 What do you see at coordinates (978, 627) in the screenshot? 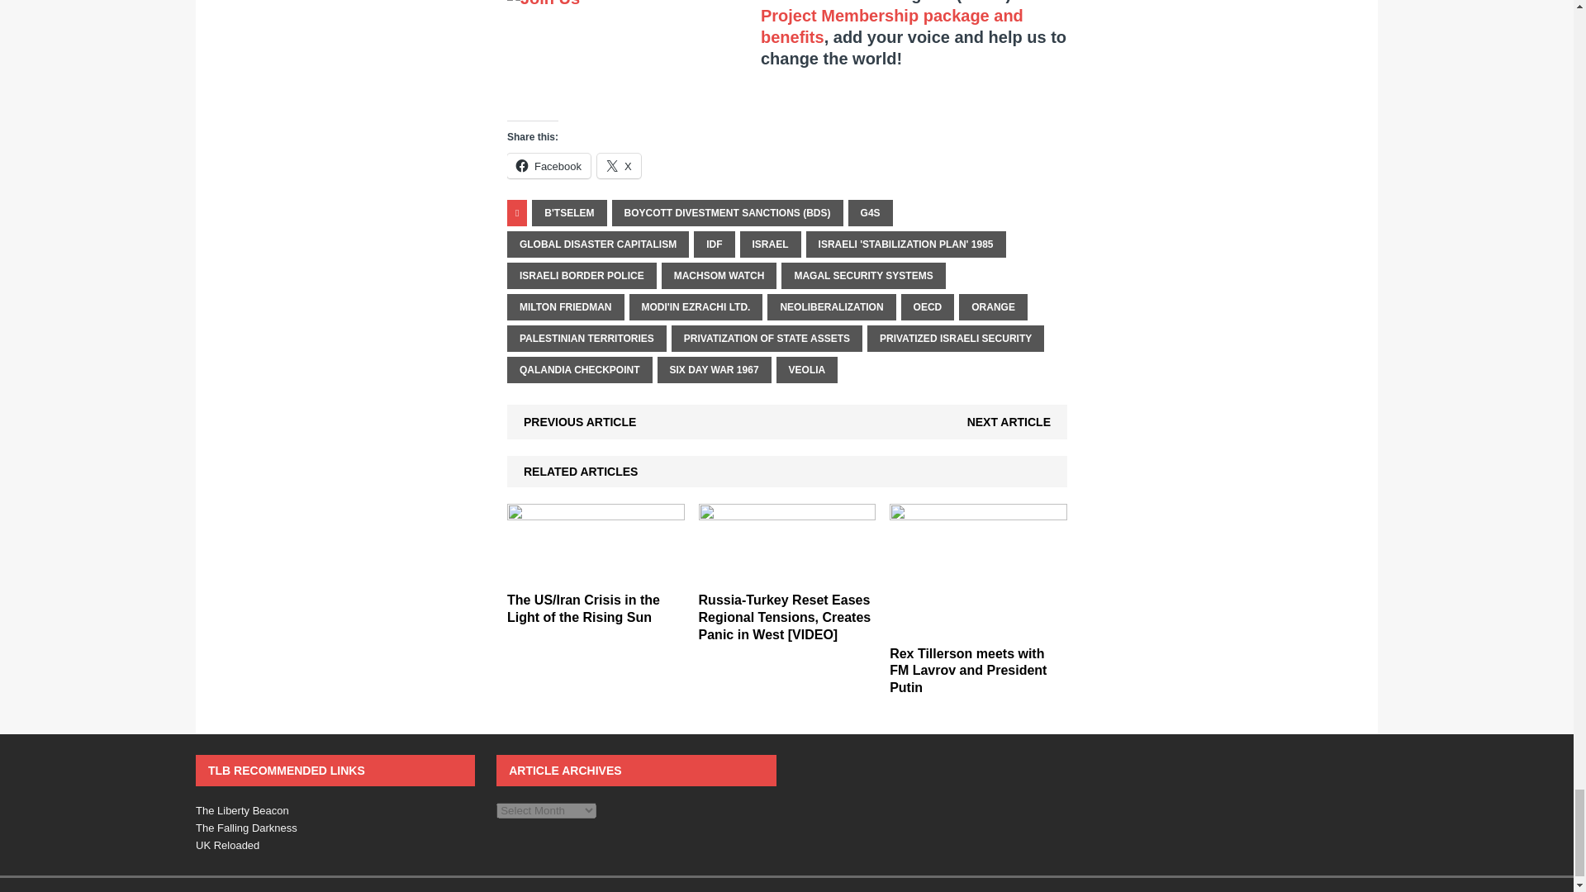
I see `Rex Tillerson meets with FM Lavrov and President Putin` at bounding box center [978, 627].